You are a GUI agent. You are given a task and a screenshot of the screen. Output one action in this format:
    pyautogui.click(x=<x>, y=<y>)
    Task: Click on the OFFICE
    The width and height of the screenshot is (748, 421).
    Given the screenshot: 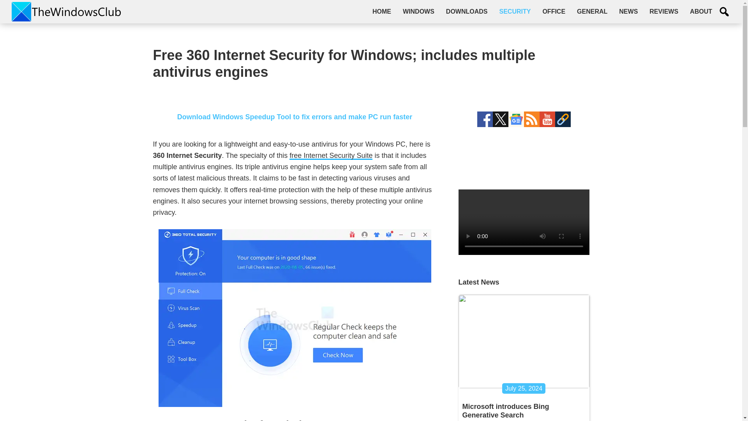 What is the action you would take?
    pyautogui.click(x=554, y=11)
    